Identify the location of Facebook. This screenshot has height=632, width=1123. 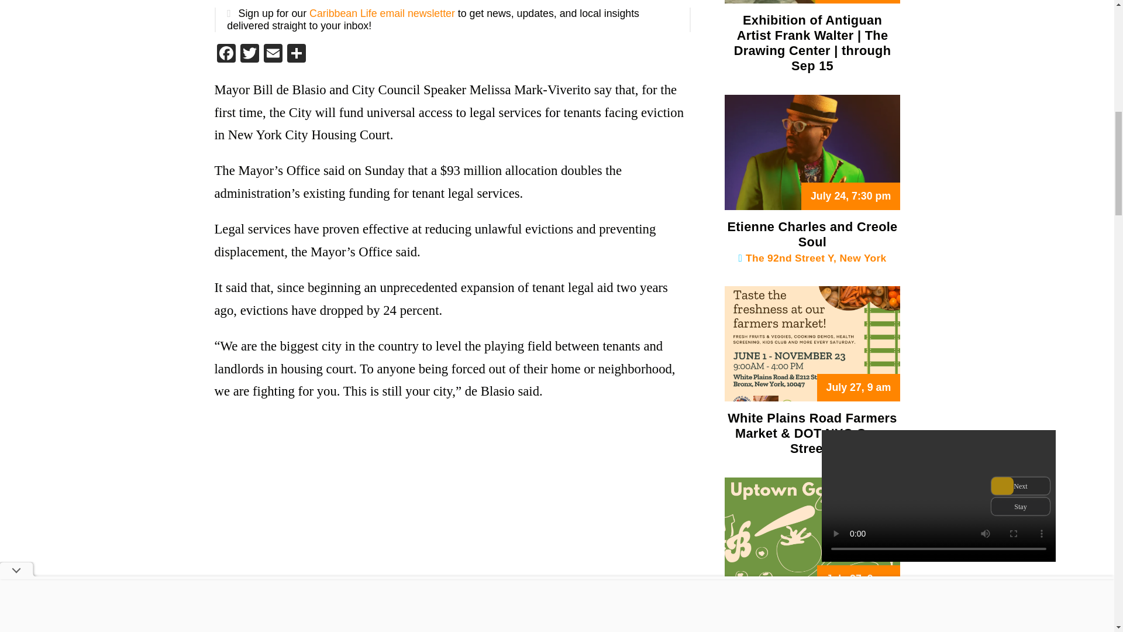
(226, 54).